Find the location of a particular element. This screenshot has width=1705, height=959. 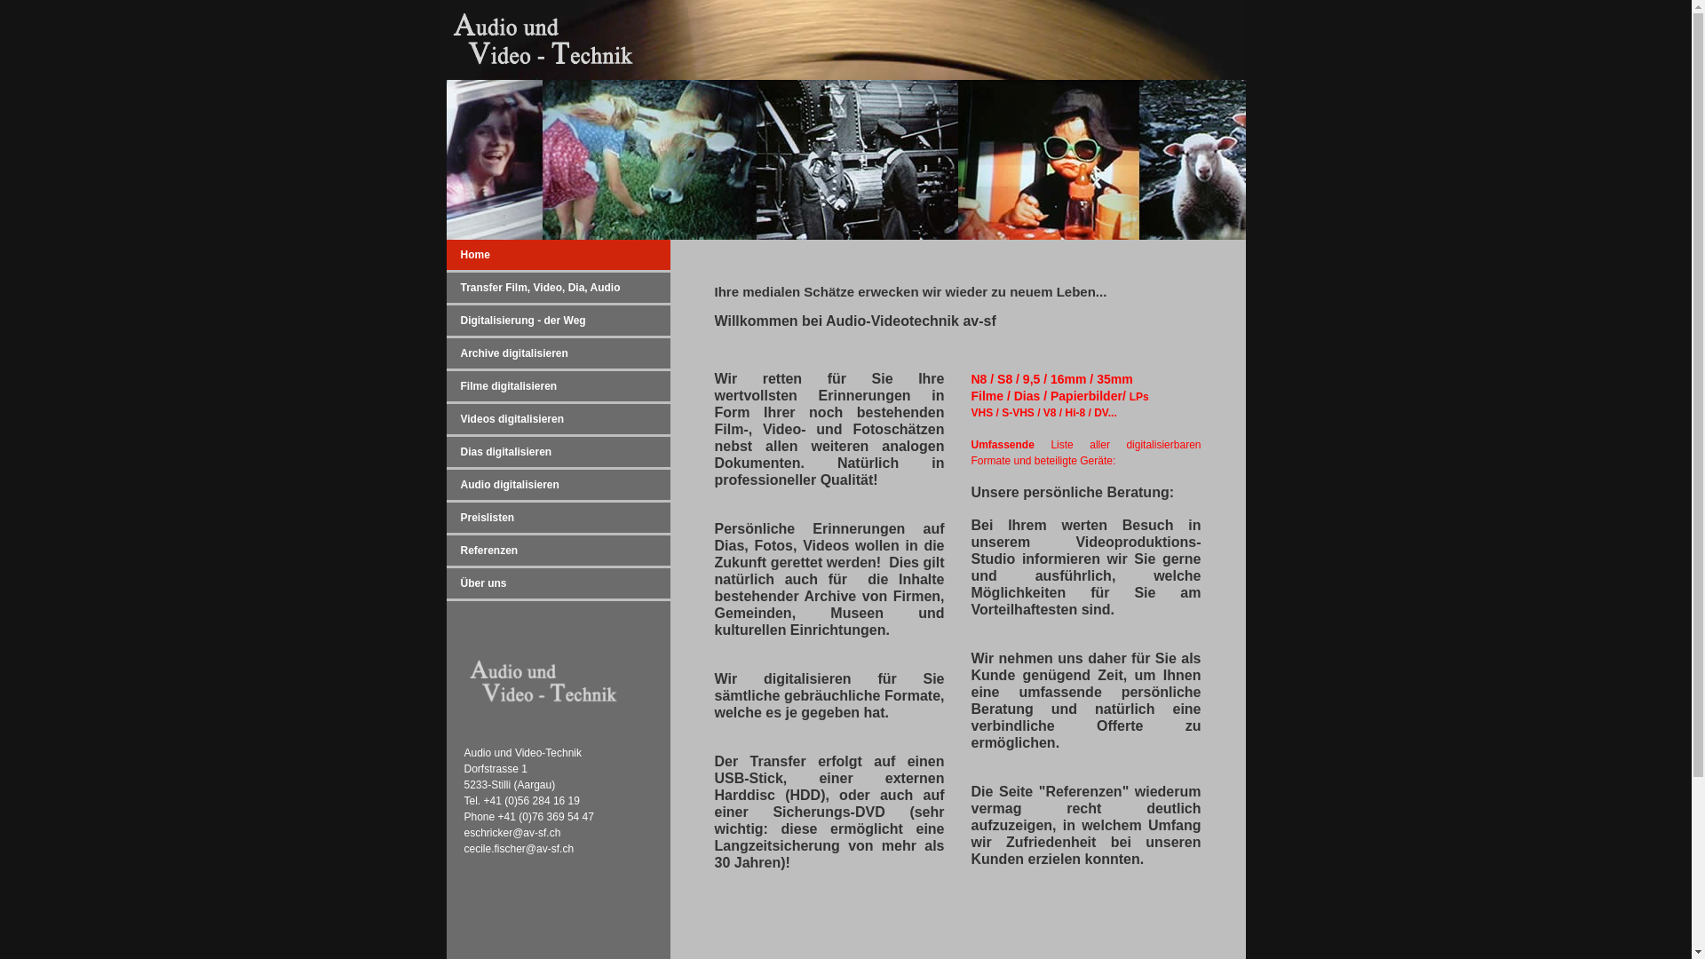

Audio digitalisieren is located at coordinates (558, 485).